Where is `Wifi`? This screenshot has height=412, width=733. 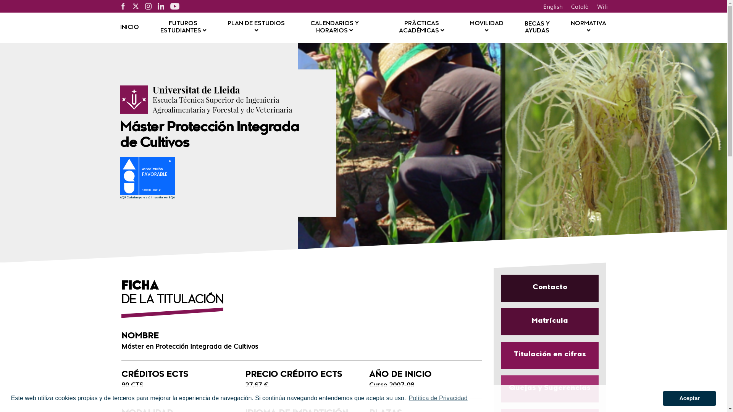
Wifi is located at coordinates (602, 6).